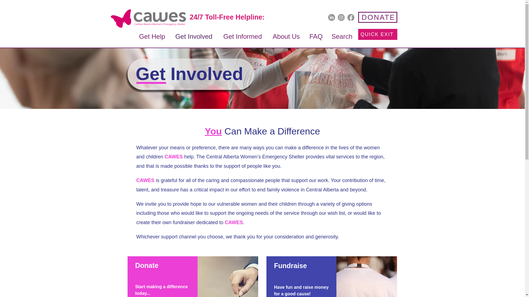 This screenshot has height=297, width=529. Describe the element at coordinates (377, 17) in the screenshot. I see `DONATE` at that location.